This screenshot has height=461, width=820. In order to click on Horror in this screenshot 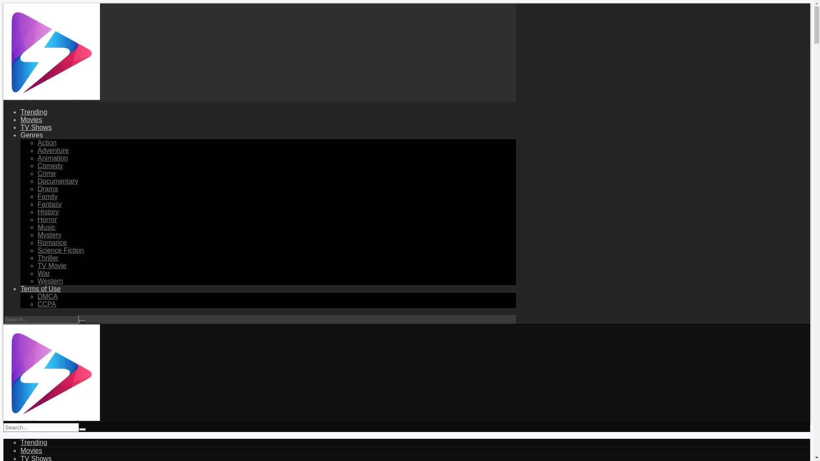, I will do `click(47, 219)`.